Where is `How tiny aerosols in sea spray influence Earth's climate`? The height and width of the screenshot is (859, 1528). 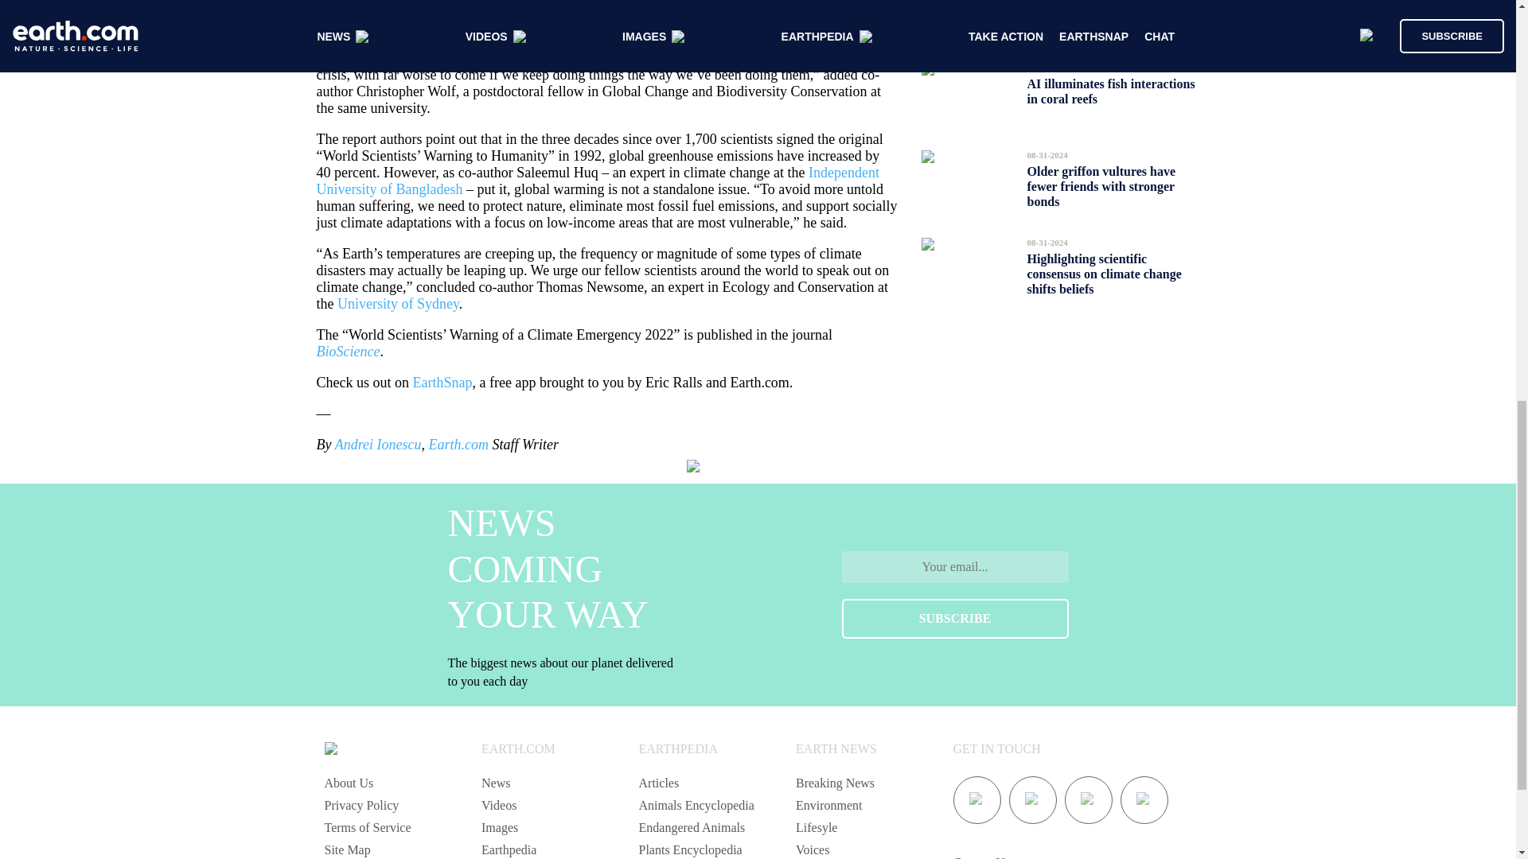
How tiny aerosols in sea spray influence Earth's climate is located at coordinates (1108, 13).